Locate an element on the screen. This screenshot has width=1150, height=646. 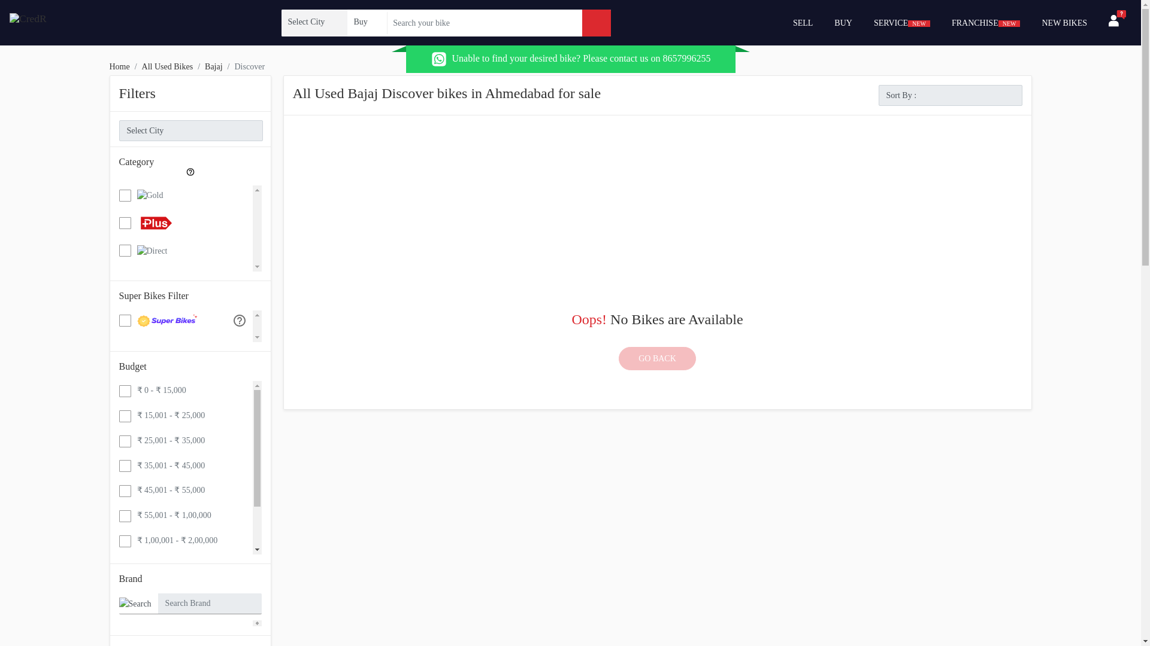
SERVICENEW is located at coordinates (902, 23).